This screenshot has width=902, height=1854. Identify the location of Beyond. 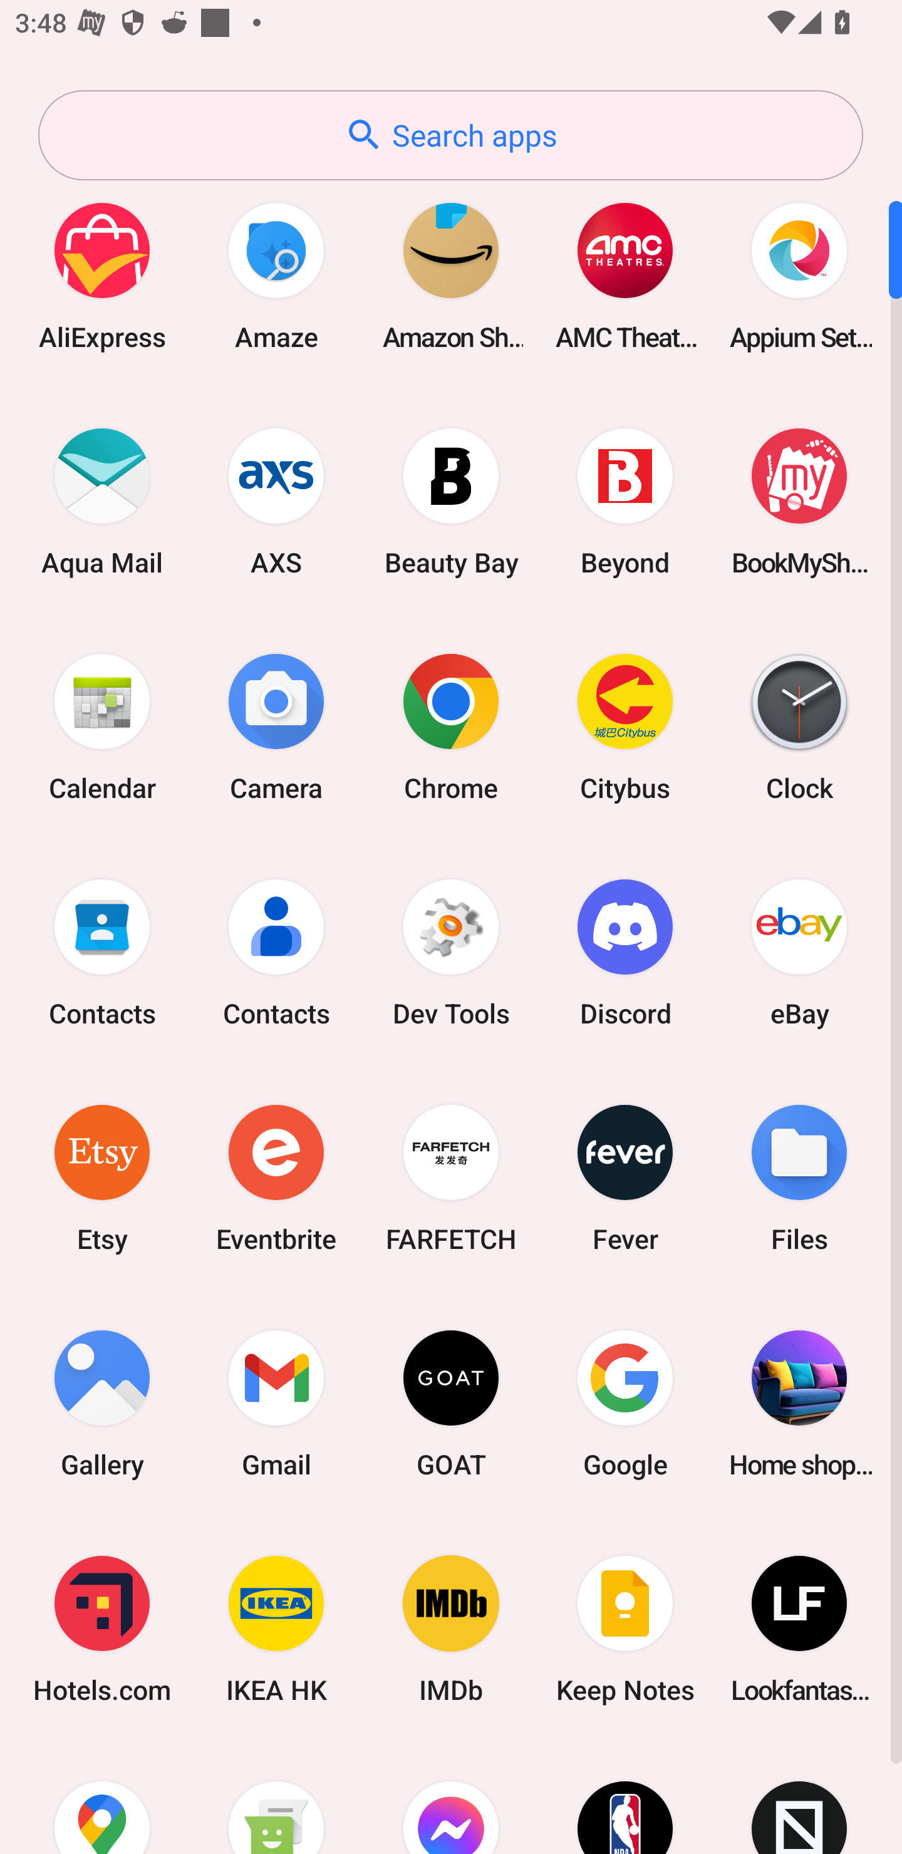
(625, 501).